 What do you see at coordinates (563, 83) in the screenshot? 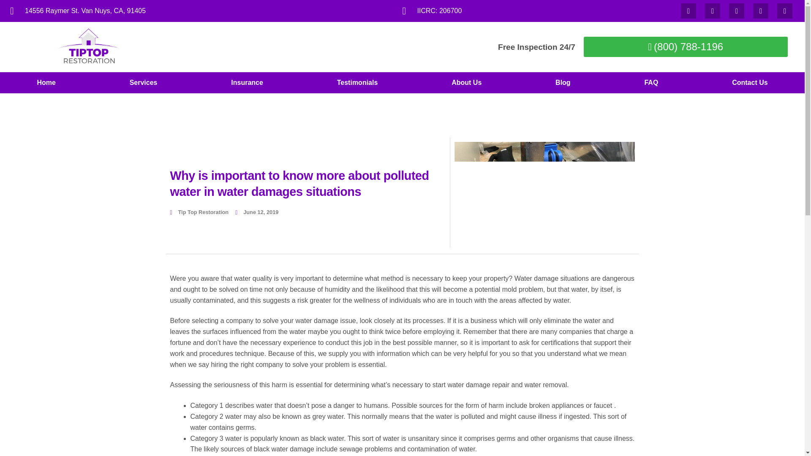
I see `Blog` at bounding box center [563, 83].